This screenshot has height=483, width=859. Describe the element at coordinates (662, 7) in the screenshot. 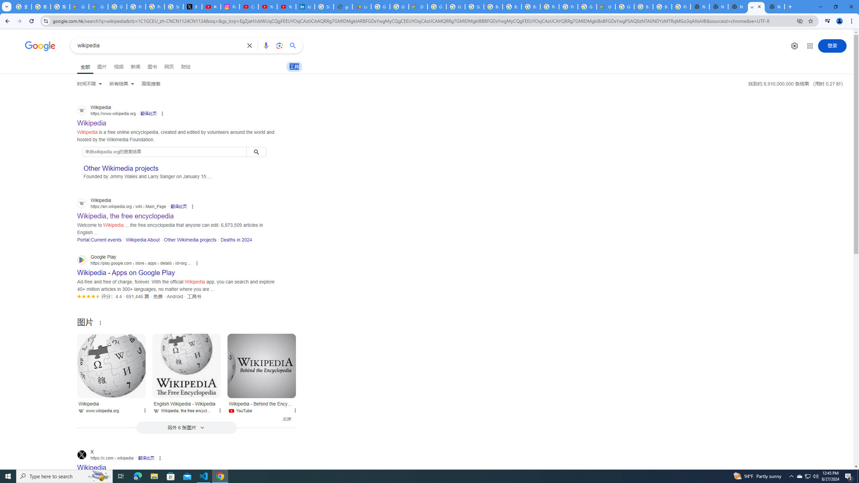

I see `Browse Chrome as a guest - Computer - Google Chrome Help` at that location.